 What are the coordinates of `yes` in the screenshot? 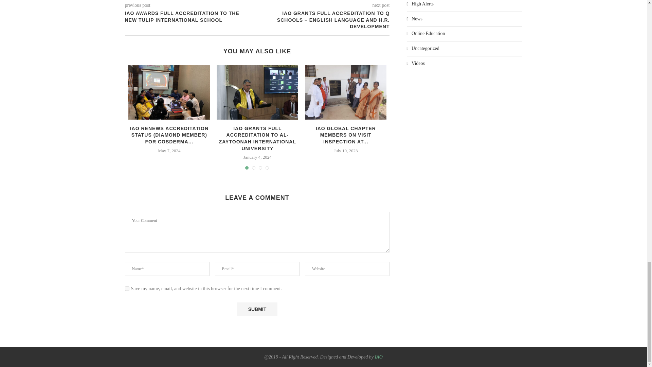 It's located at (127, 289).